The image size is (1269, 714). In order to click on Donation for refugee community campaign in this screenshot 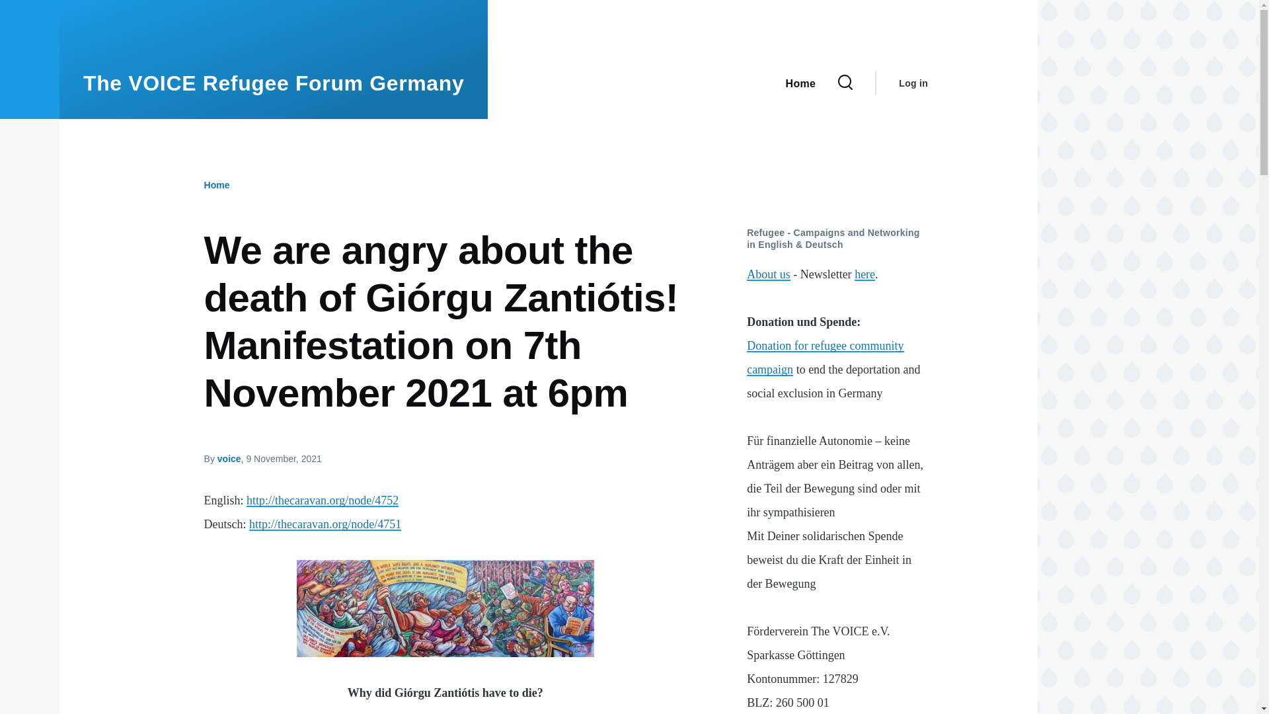, I will do `click(825, 358)`.